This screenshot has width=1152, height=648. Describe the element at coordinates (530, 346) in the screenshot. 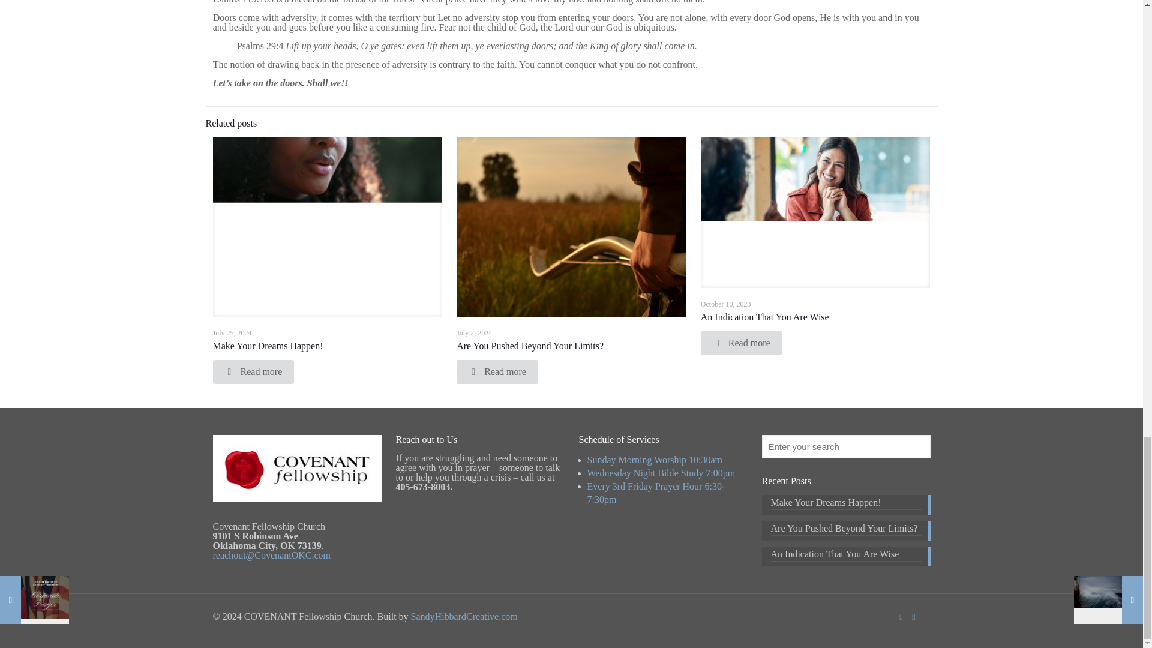

I see `Are You Pushed Beyond Your Limits?` at that location.